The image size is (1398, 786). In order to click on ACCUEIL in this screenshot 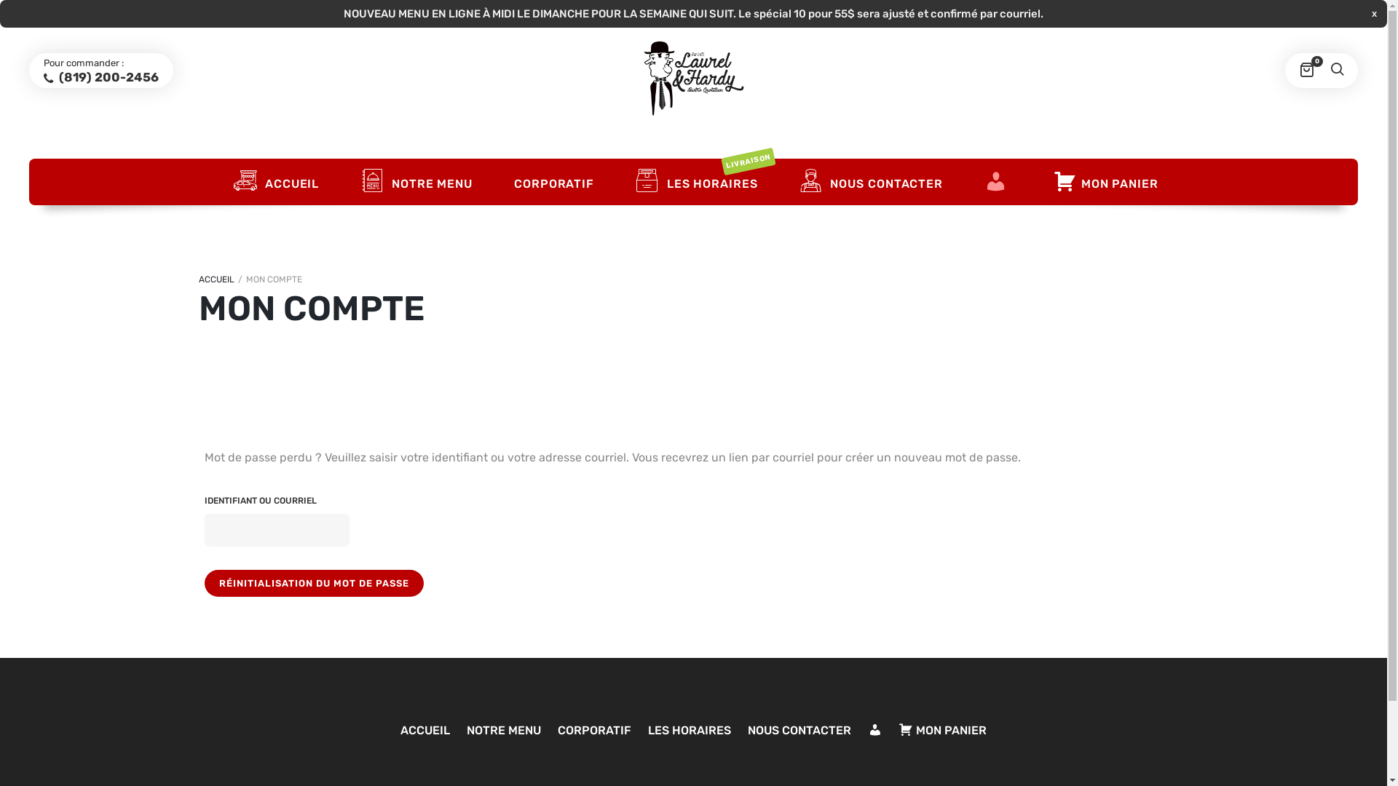, I will do `click(425, 731)`.